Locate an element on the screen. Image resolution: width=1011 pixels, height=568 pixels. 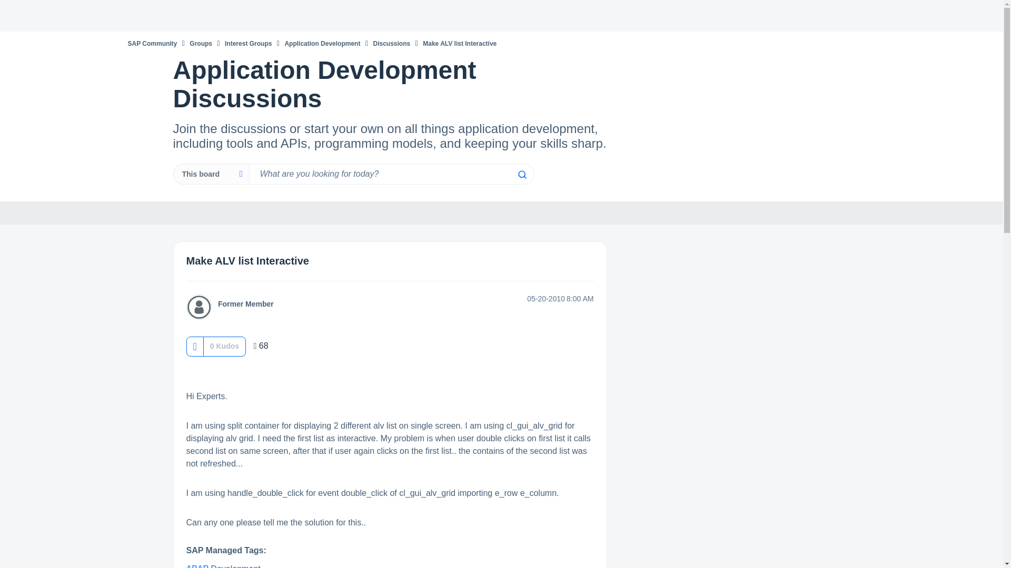
Click here to give kudos to this post. is located at coordinates (194, 346).